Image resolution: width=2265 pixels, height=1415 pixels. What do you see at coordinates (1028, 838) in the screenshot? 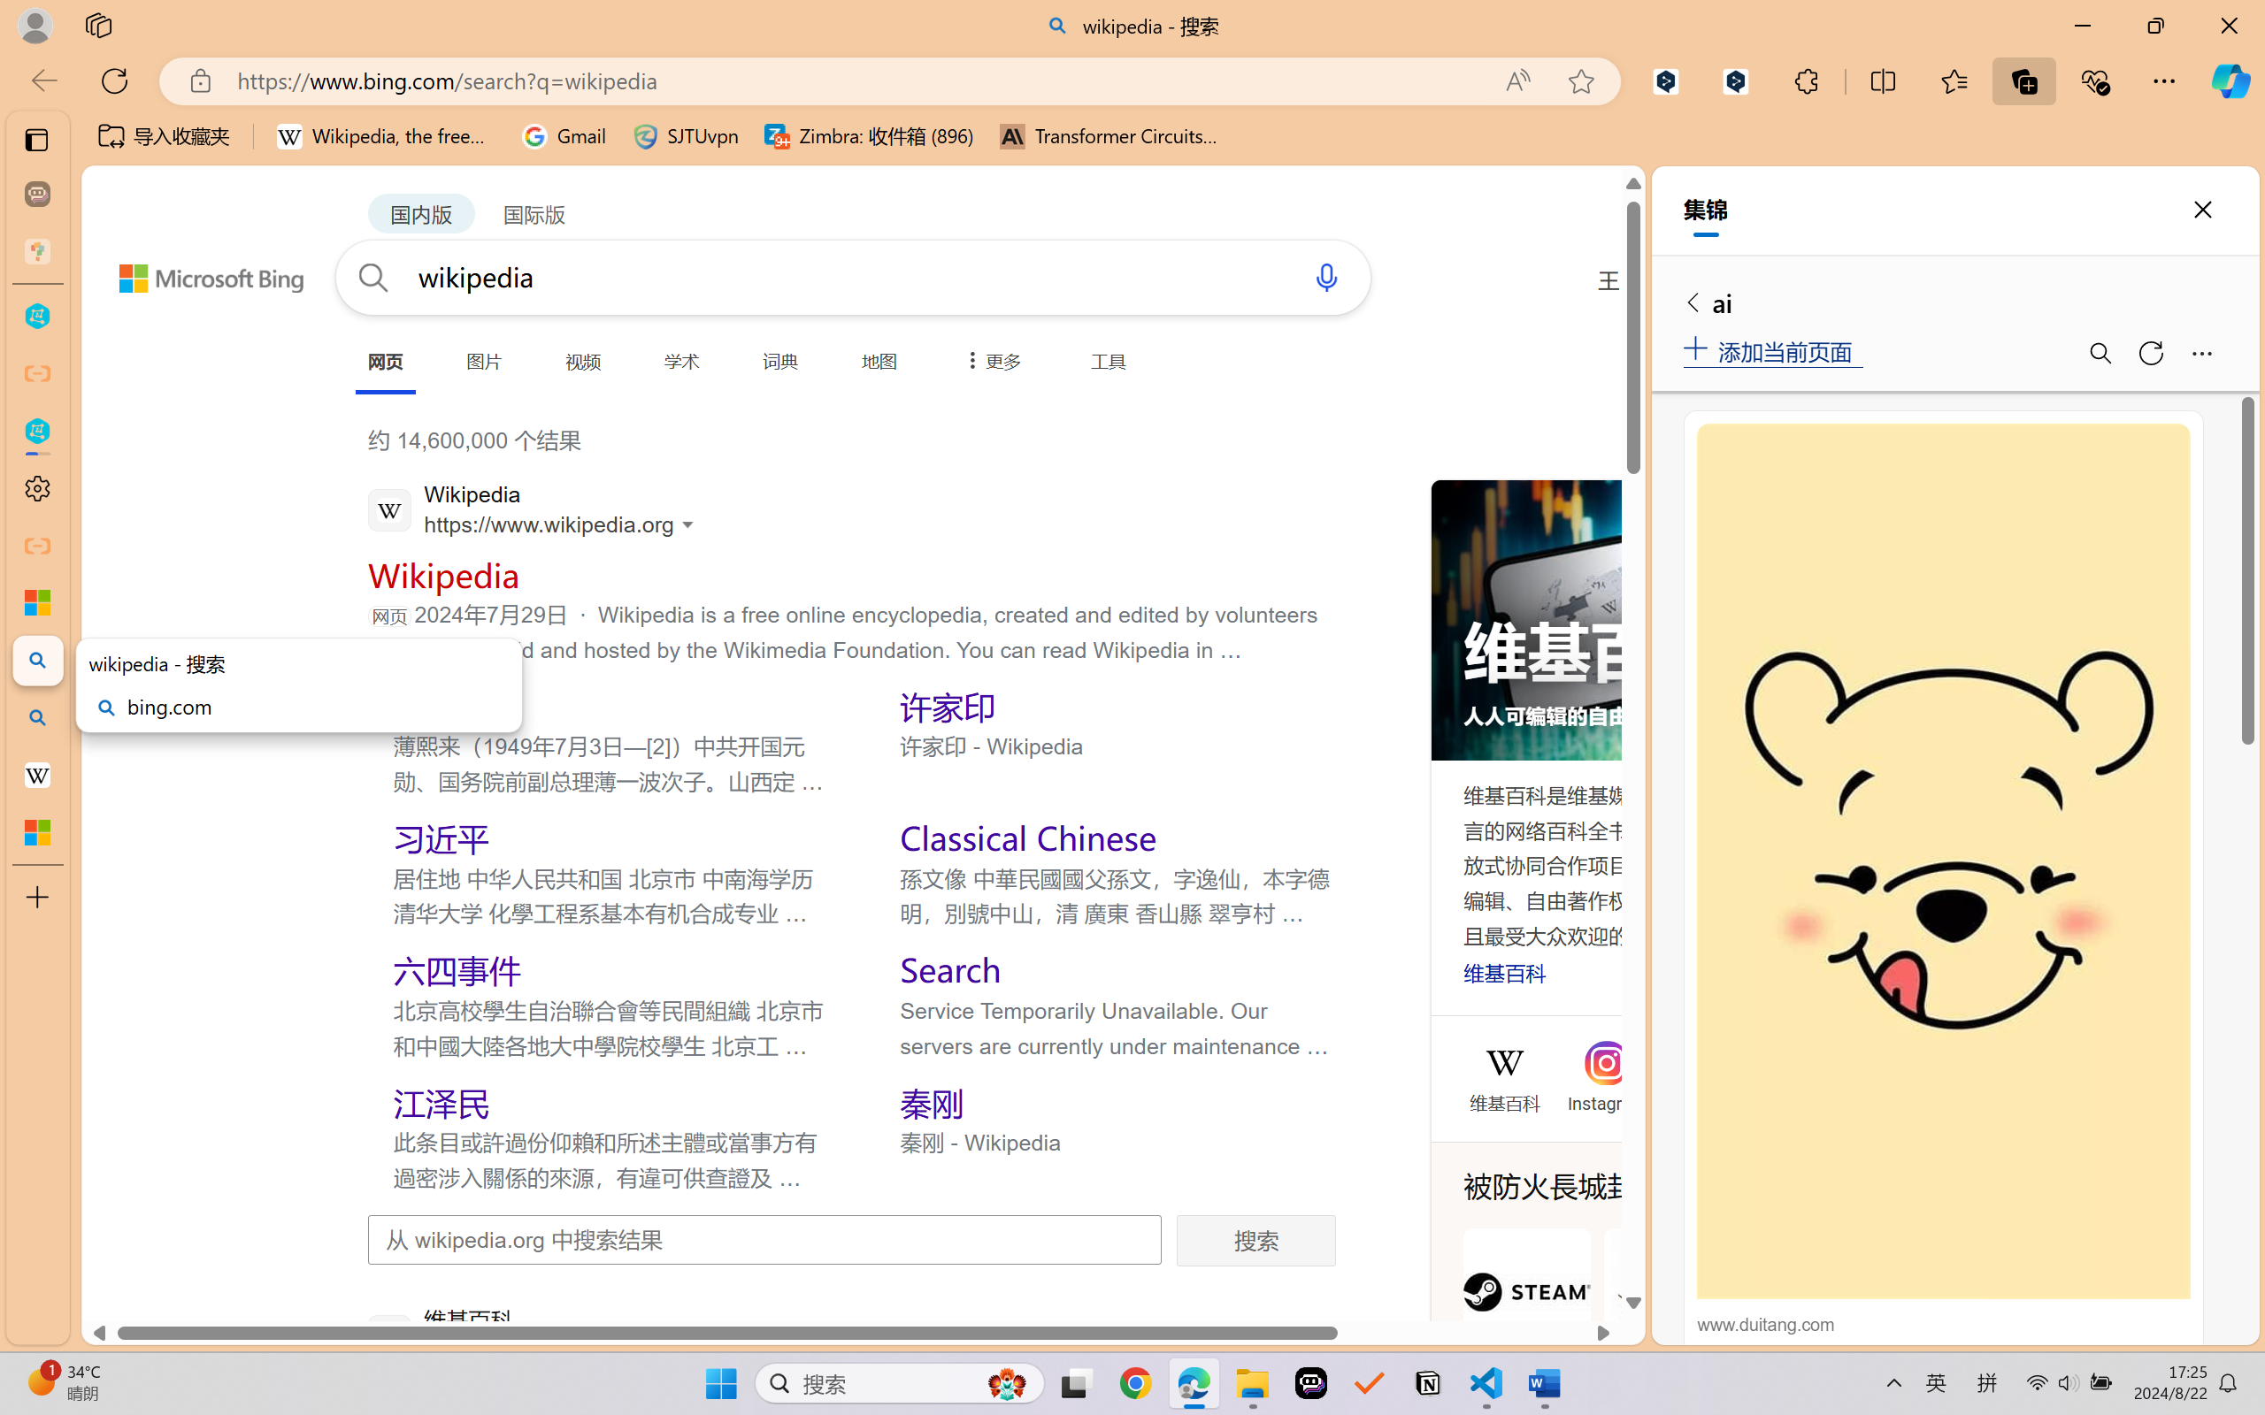
I see `Classical Chinese` at bounding box center [1028, 838].